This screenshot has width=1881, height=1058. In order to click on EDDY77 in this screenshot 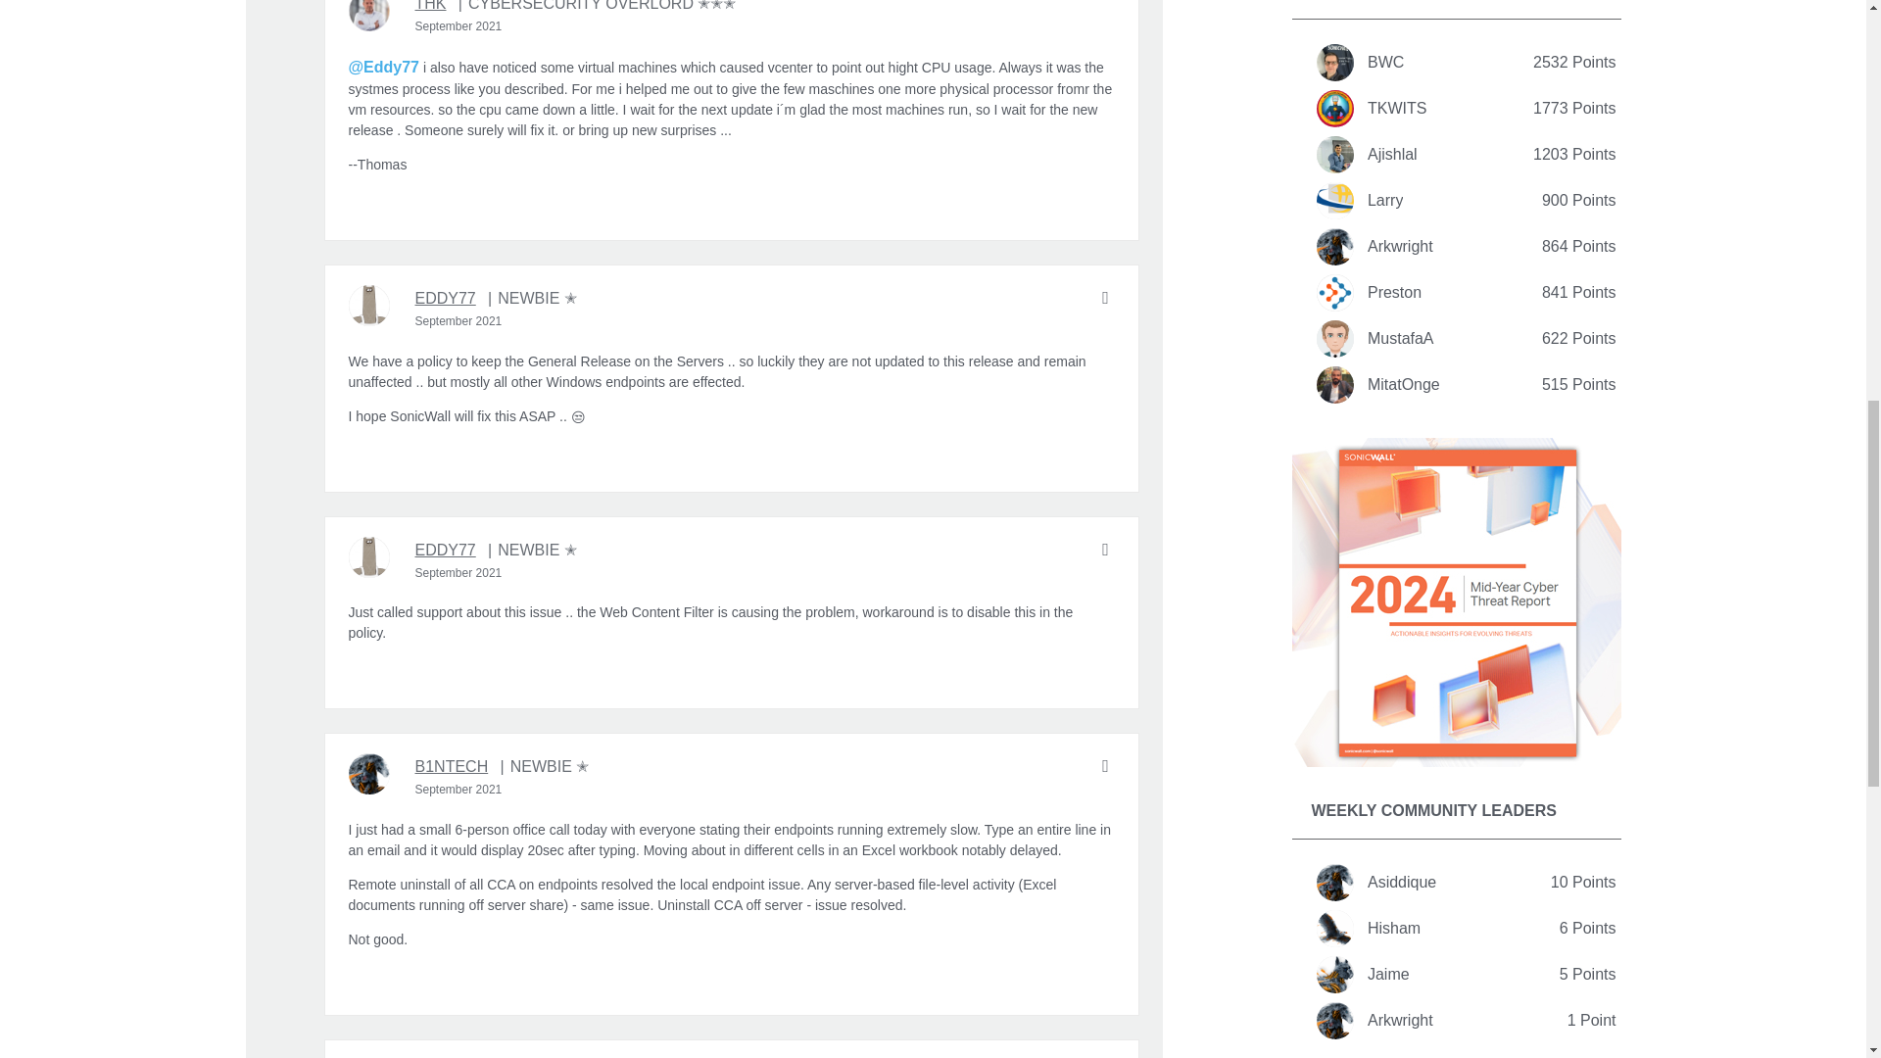, I will do `click(445, 550)`.